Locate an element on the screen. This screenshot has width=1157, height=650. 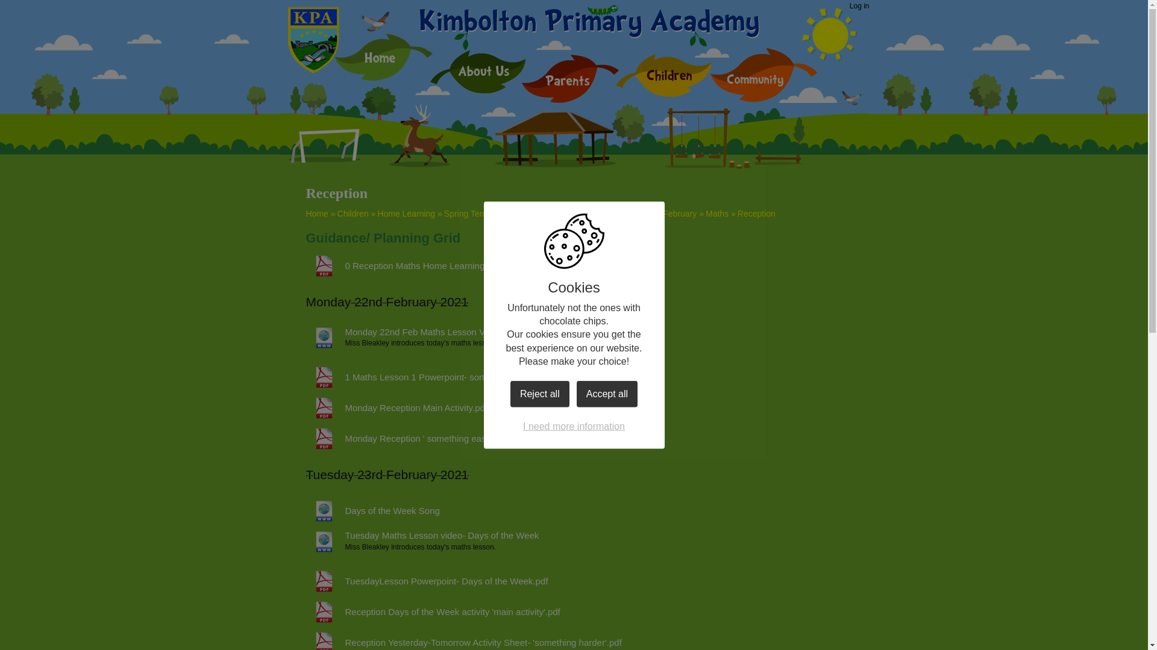
Reception is located at coordinates (756, 213).